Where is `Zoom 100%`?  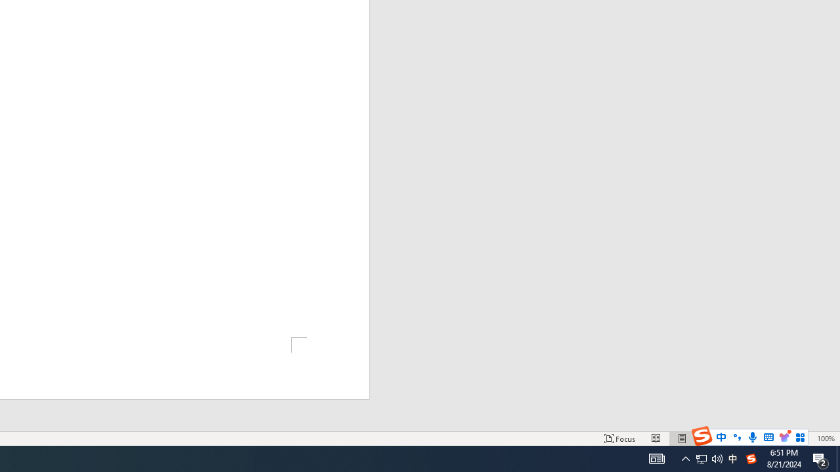
Zoom 100% is located at coordinates (826, 438).